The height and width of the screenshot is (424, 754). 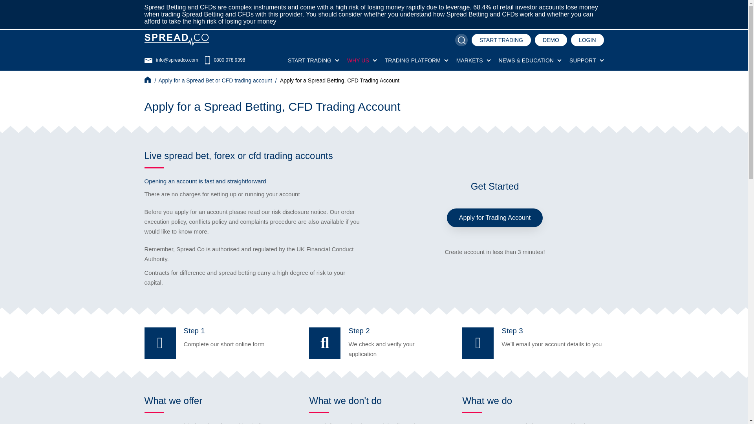 What do you see at coordinates (587, 40) in the screenshot?
I see `LOGIN` at bounding box center [587, 40].